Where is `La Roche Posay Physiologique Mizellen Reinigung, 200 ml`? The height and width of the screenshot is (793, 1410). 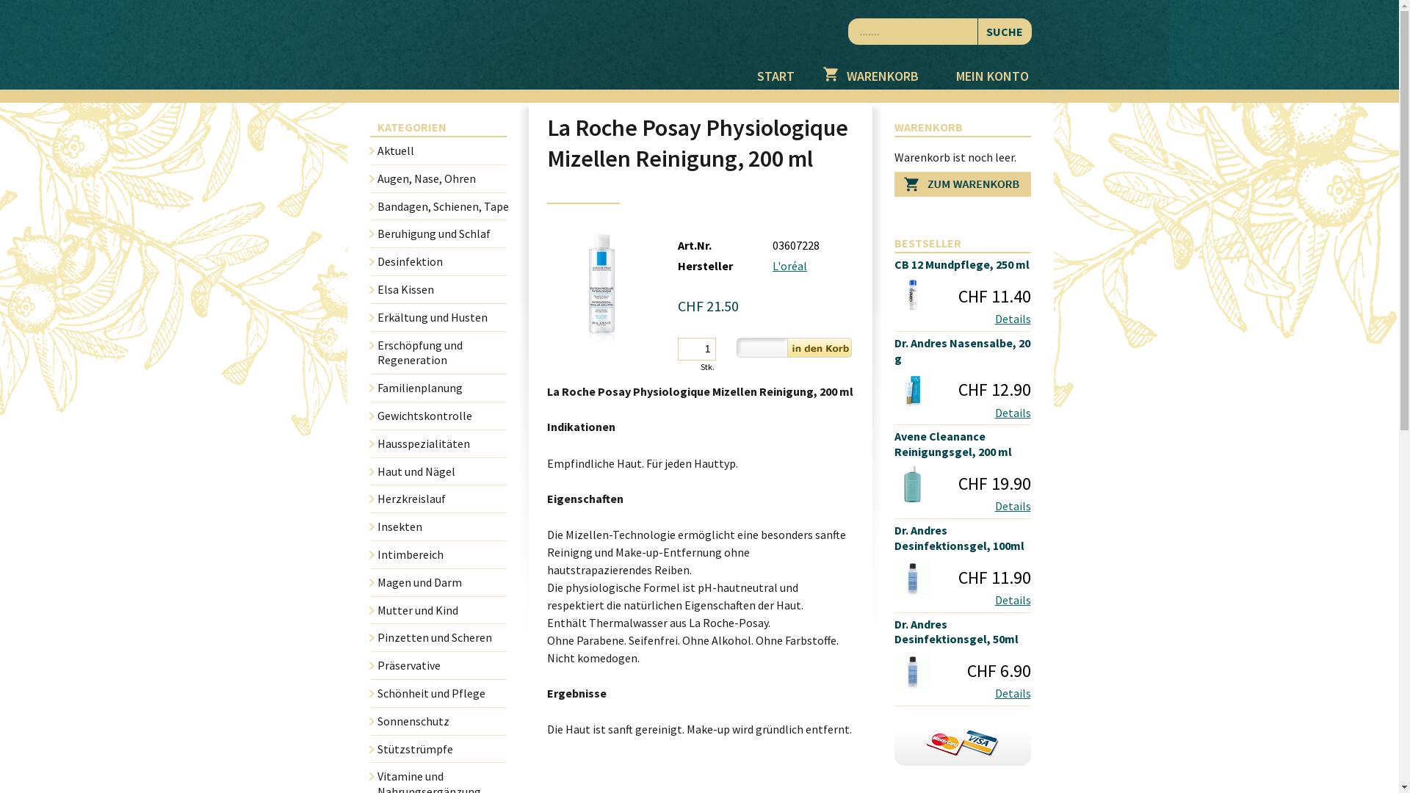
La Roche Posay Physiologique Mizellen Reinigung, 200 ml is located at coordinates (601, 289).